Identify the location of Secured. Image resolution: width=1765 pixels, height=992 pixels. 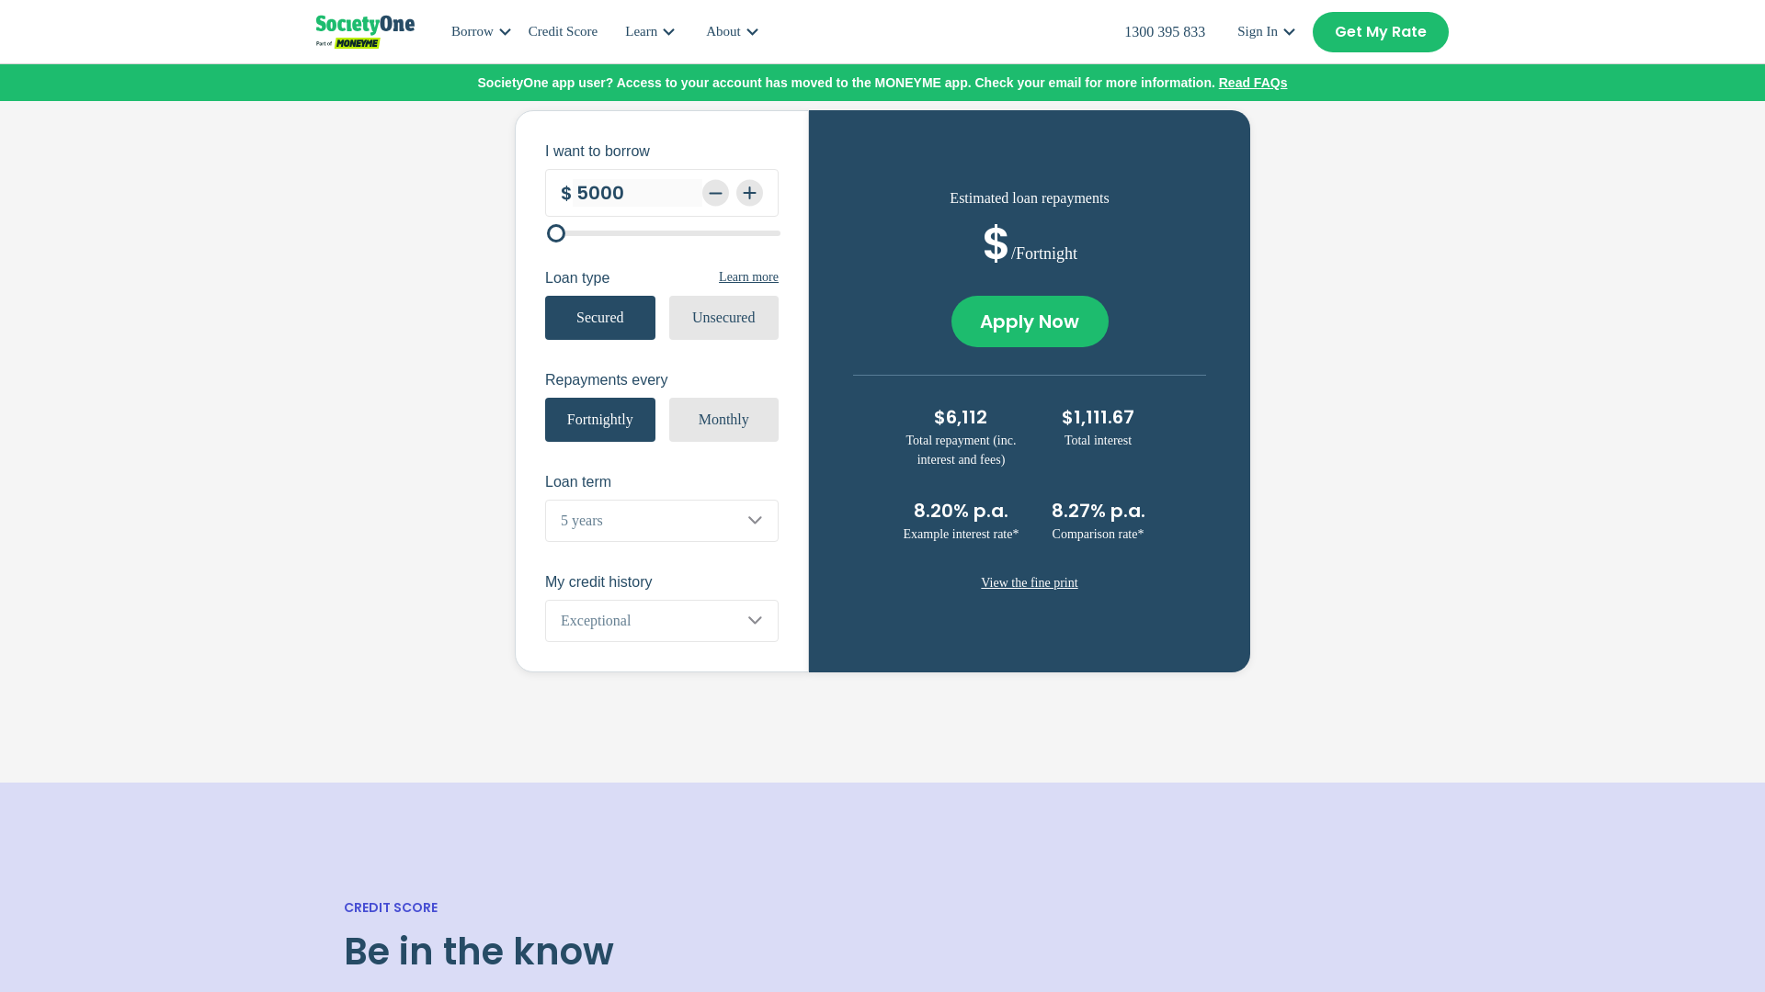
(599, 318).